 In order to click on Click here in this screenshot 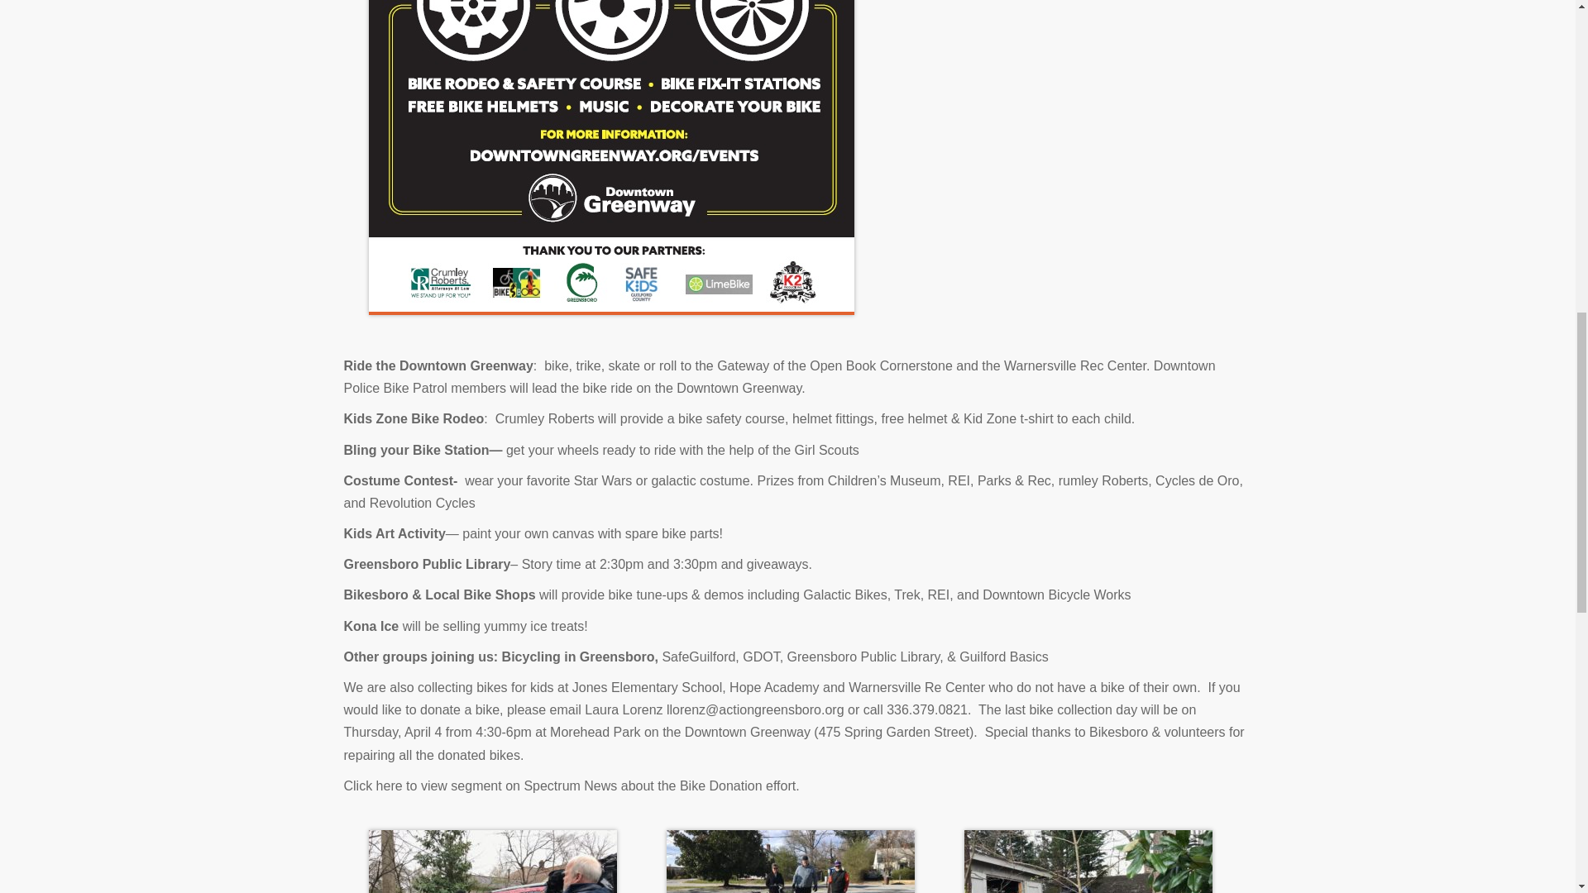, I will do `click(374, 786)`.